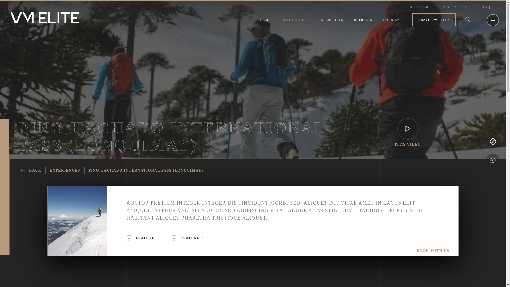 This screenshot has width=510, height=287. Describe the element at coordinates (392, 20) in the screenshot. I see `JOURNEYS` at that location.